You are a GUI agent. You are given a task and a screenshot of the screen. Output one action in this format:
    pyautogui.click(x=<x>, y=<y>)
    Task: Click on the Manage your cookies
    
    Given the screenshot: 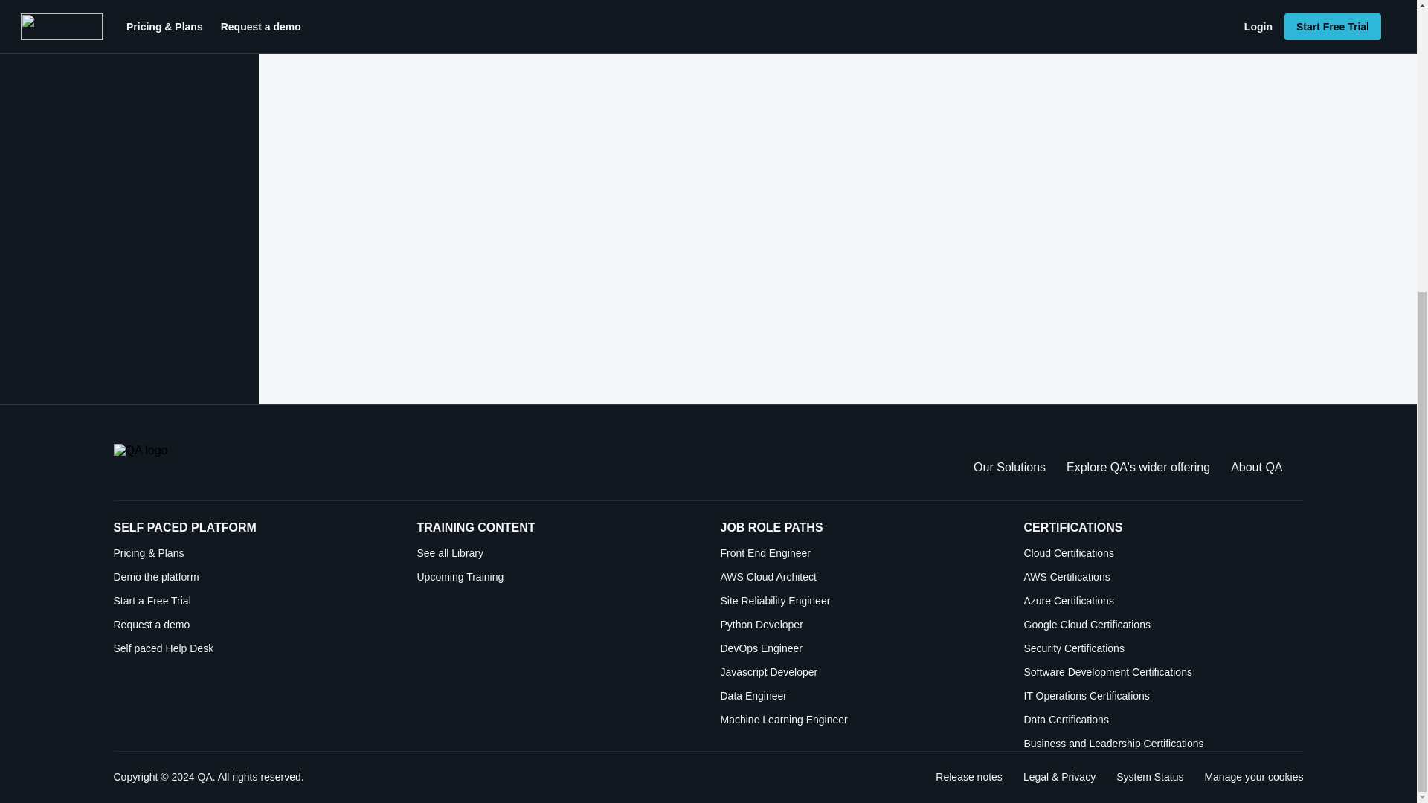 What is the action you would take?
    pyautogui.click(x=1252, y=776)
    